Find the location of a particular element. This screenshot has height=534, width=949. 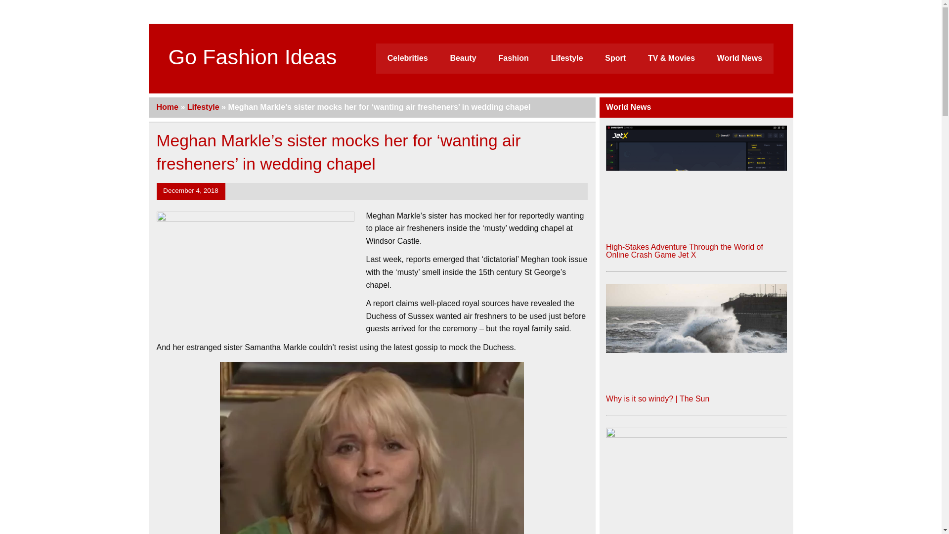

Fashion is located at coordinates (514, 58).